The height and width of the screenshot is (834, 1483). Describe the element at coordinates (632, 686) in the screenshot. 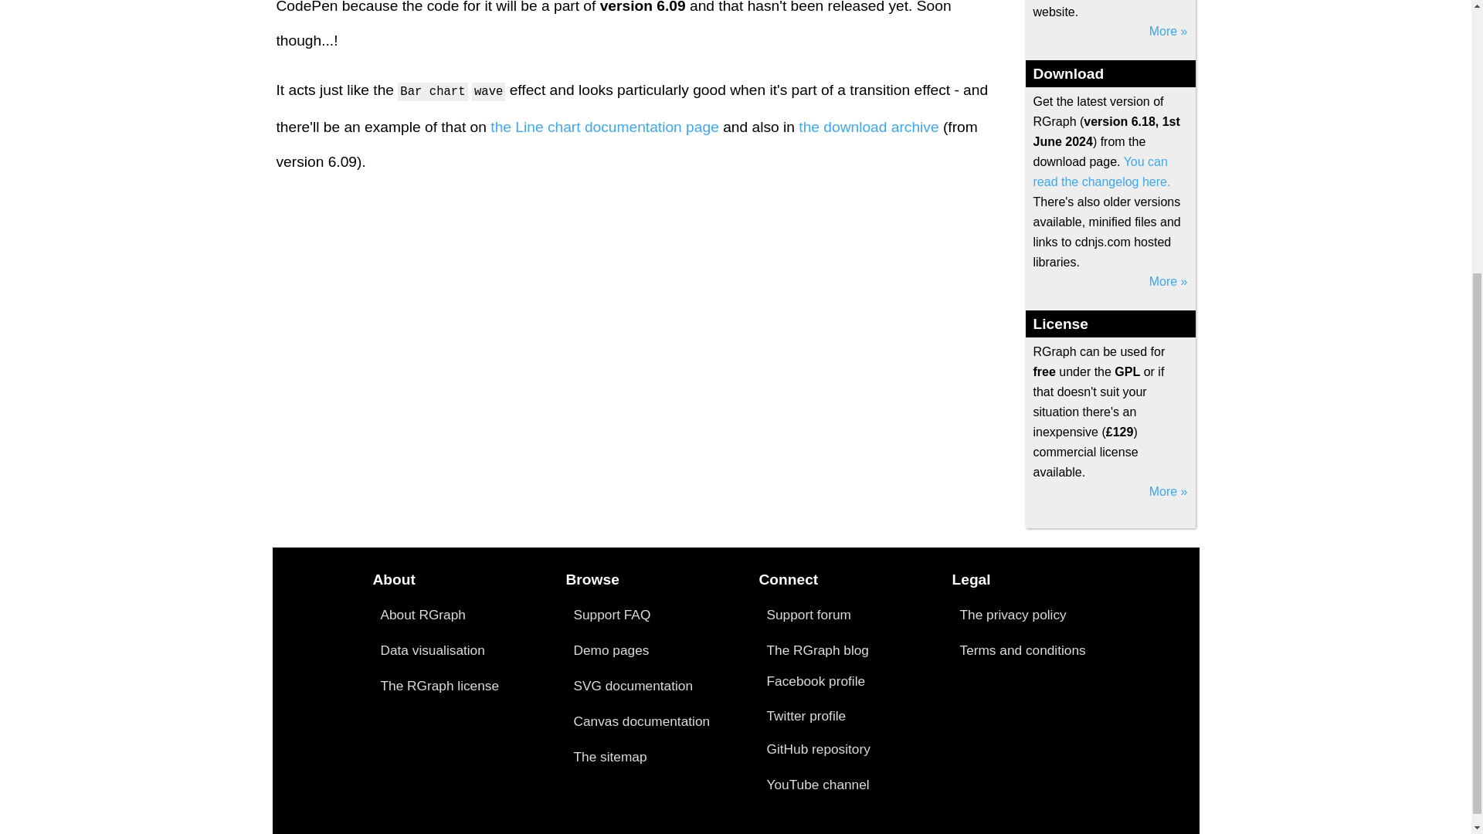

I see `SVG documentation` at that location.